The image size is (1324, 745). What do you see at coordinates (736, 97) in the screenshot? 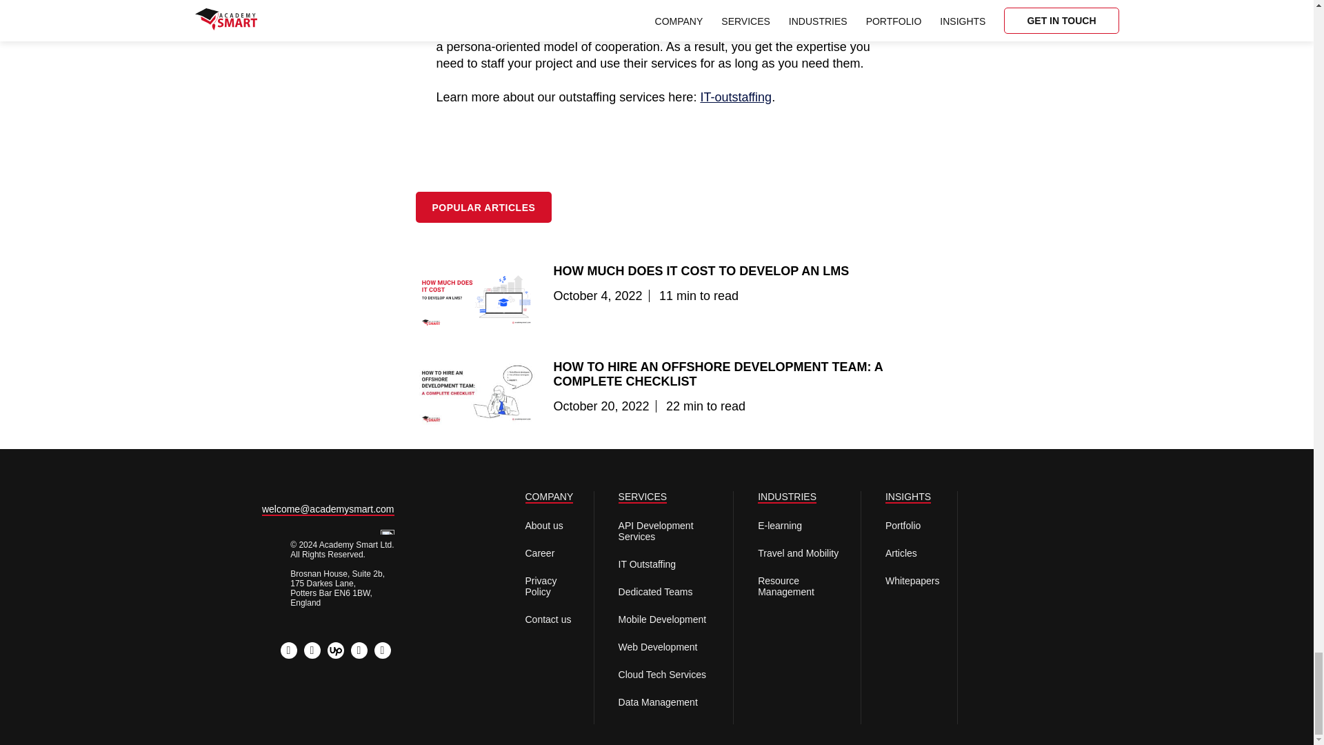
I see `IT-outstaffing` at bounding box center [736, 97].